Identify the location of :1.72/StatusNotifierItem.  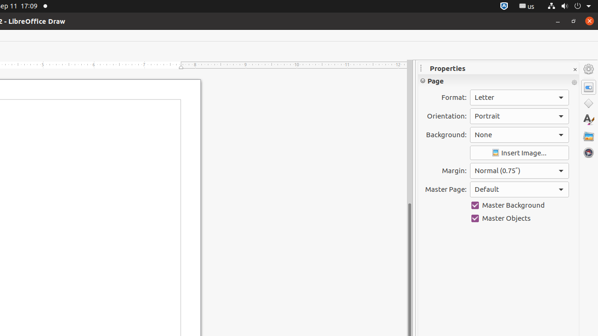
(504, 7).